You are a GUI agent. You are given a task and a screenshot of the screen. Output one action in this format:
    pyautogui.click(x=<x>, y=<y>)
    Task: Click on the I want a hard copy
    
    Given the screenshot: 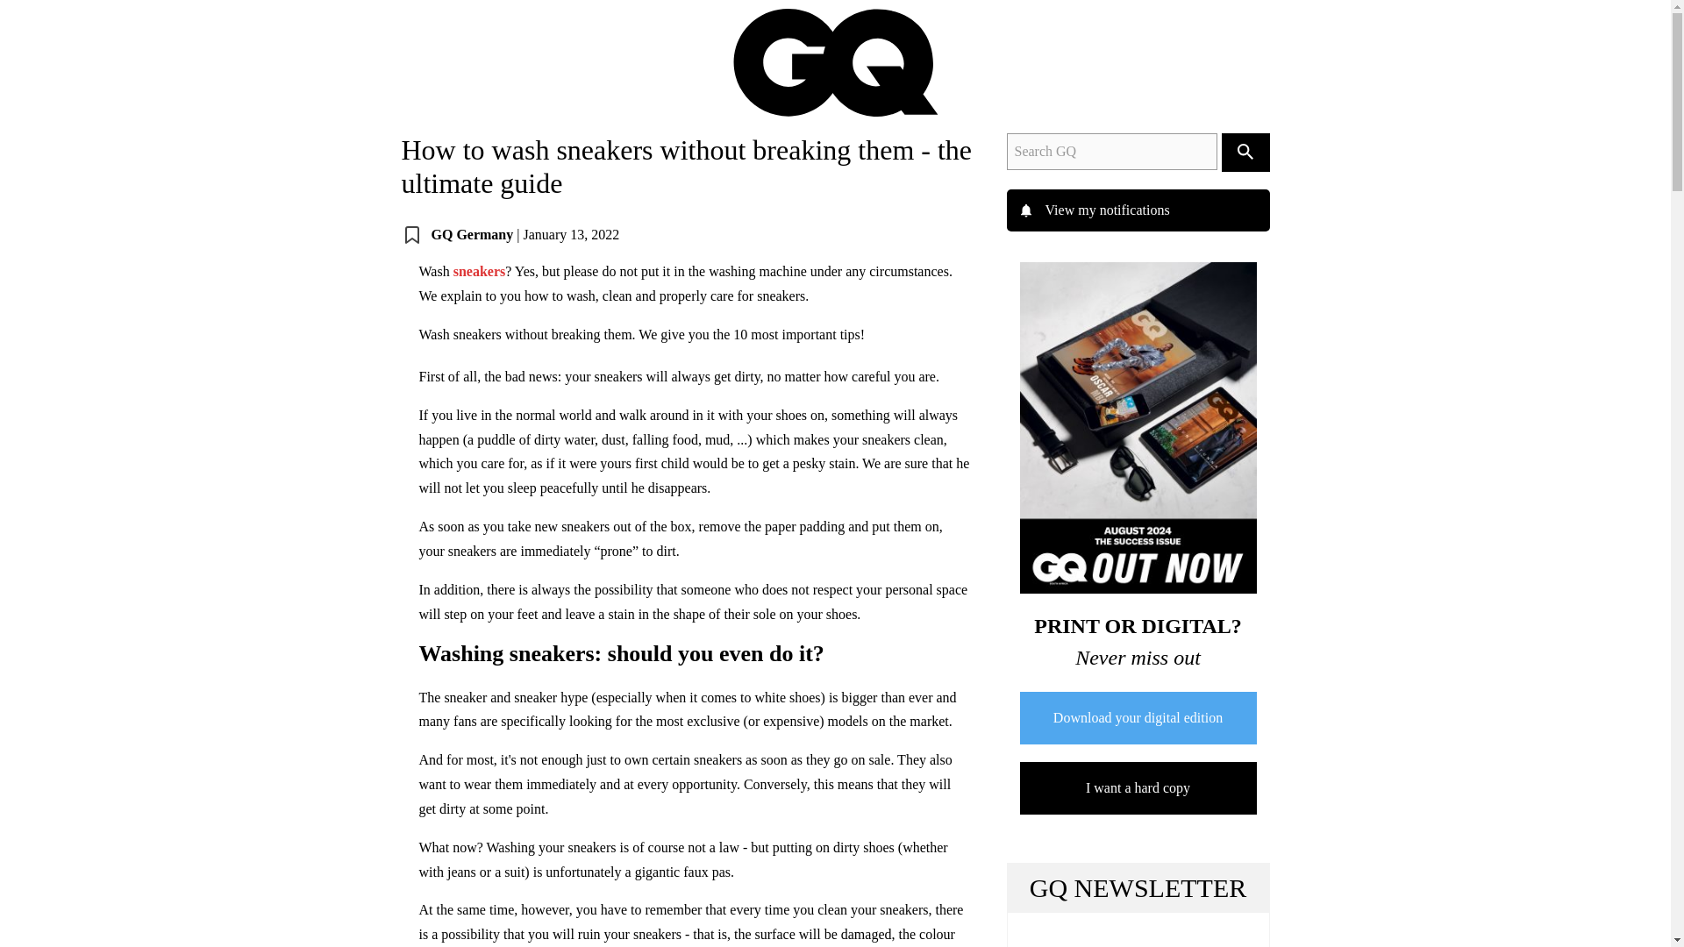 What is the action you would take?
    pyautogui.click(x=1137, y=787)
    